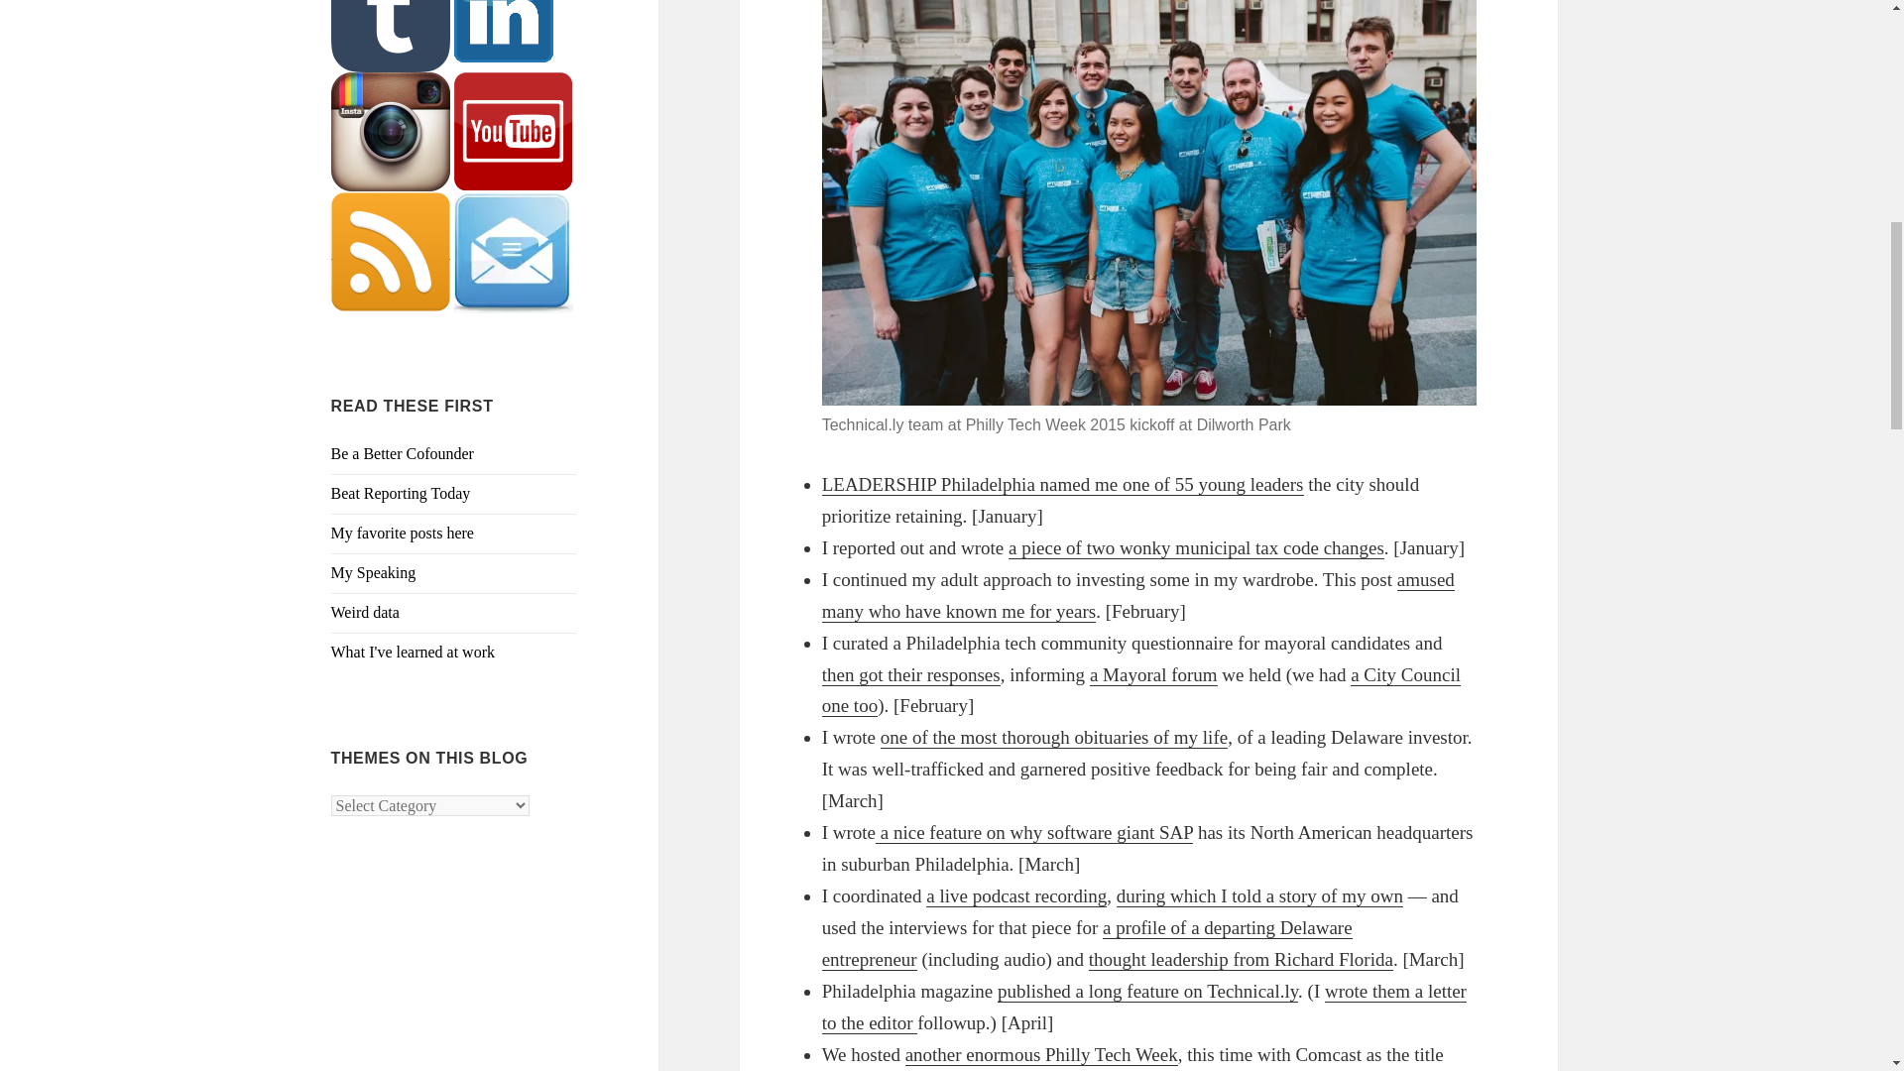 Image resolution: width=1904 pixels, height=1071 pixels. I want to click on then got their responses, so click(911, 674).